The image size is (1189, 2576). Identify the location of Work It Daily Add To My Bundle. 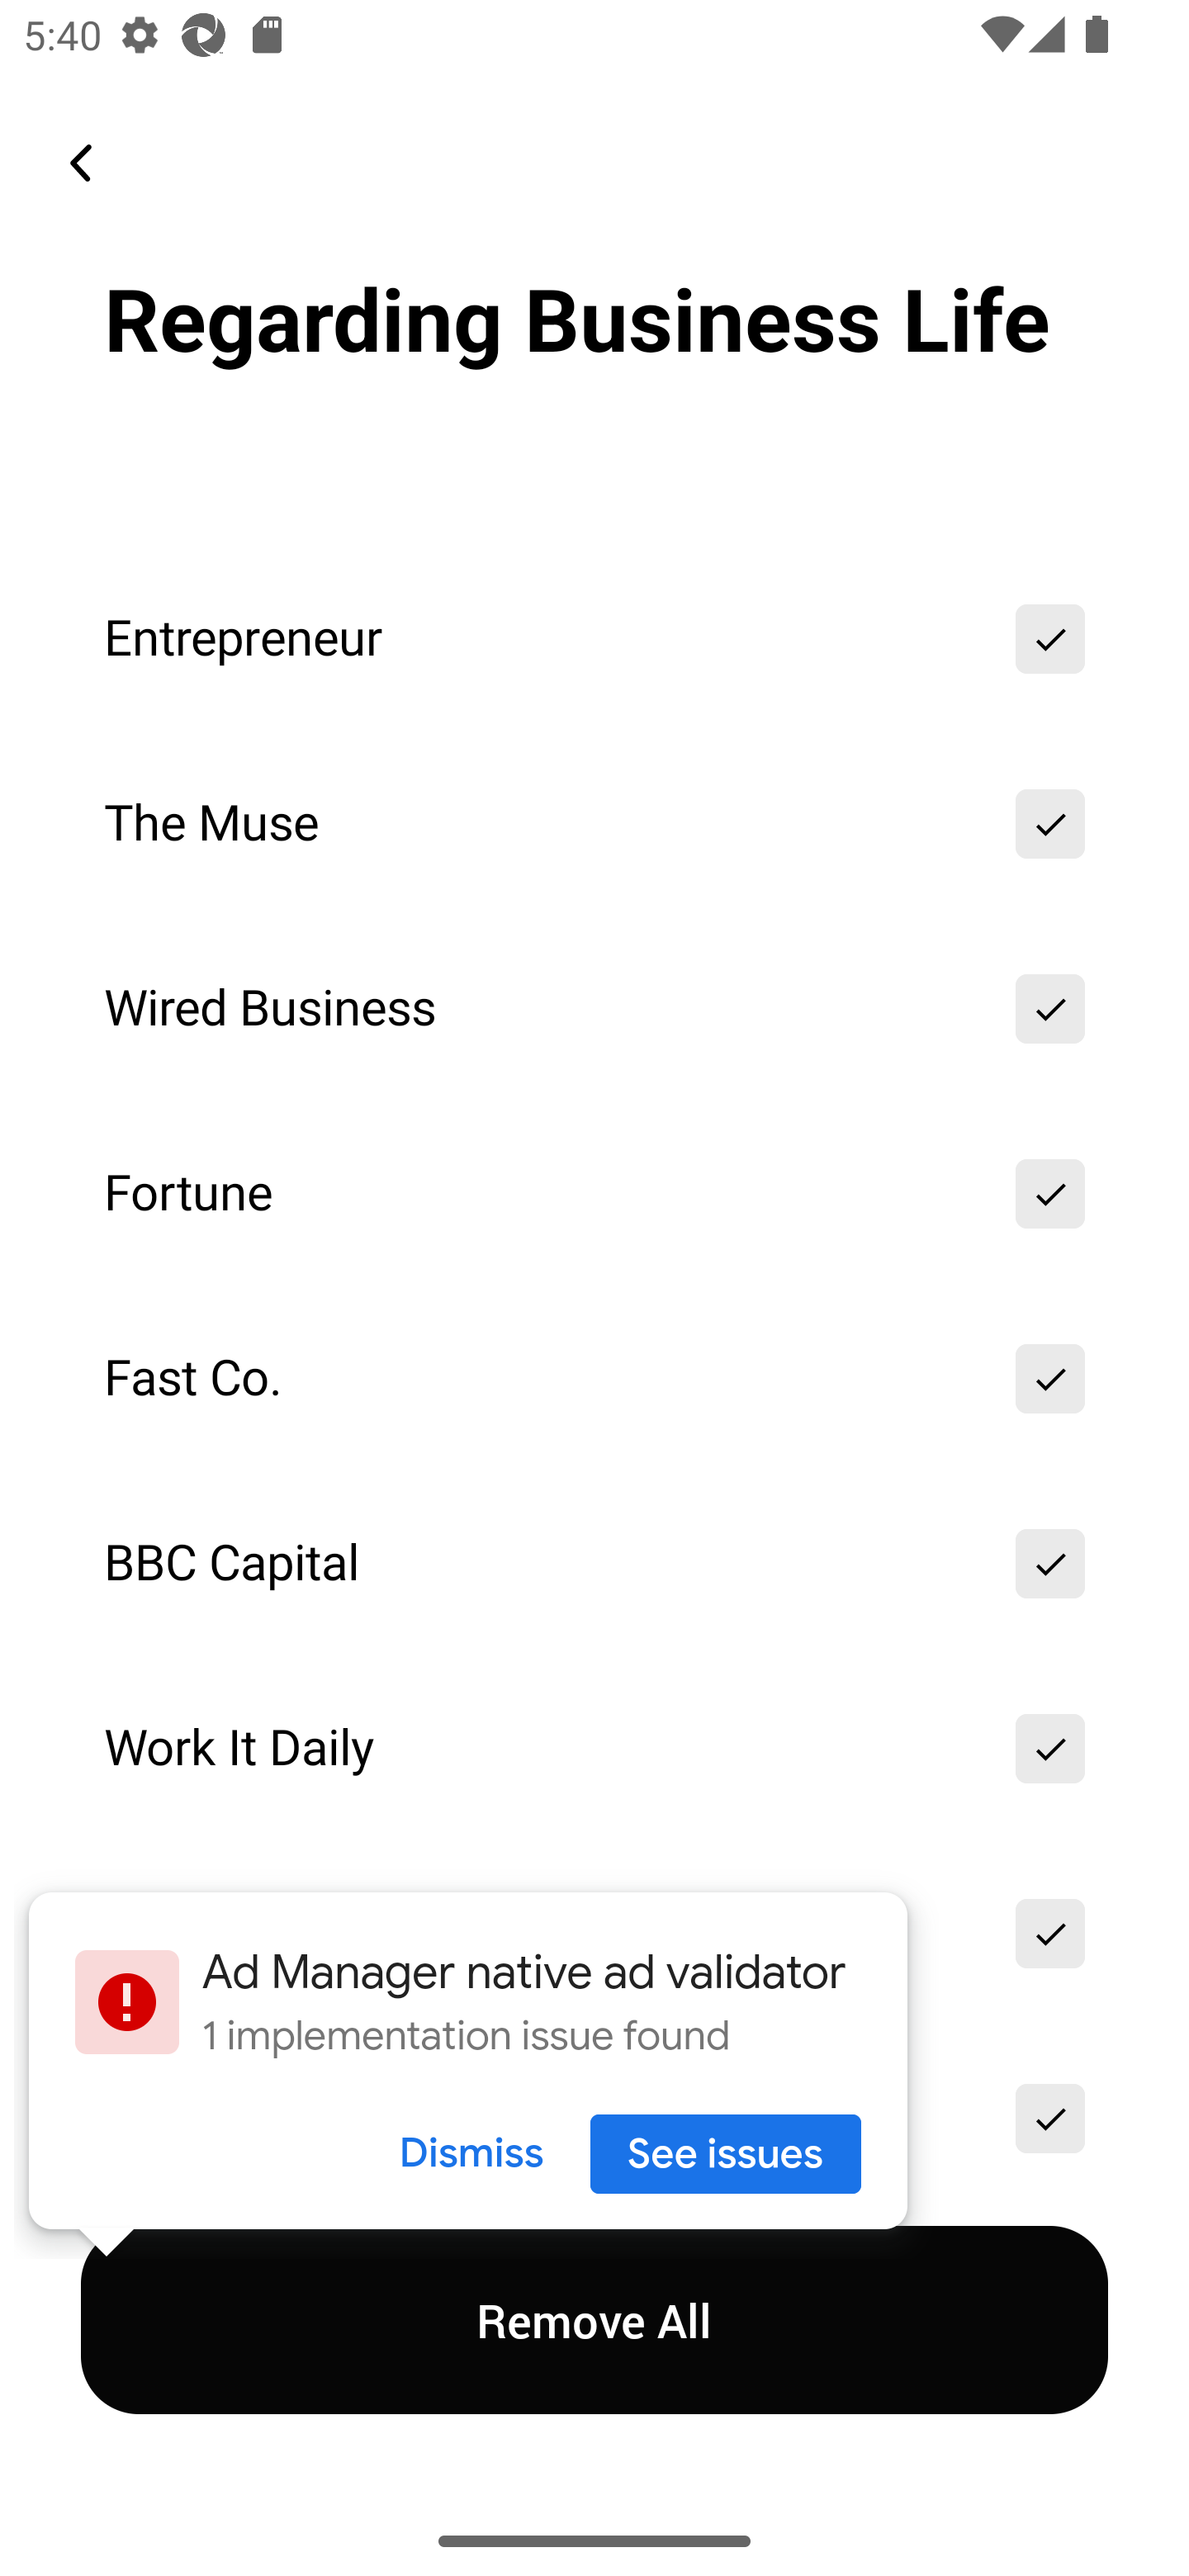
(594, 1749).